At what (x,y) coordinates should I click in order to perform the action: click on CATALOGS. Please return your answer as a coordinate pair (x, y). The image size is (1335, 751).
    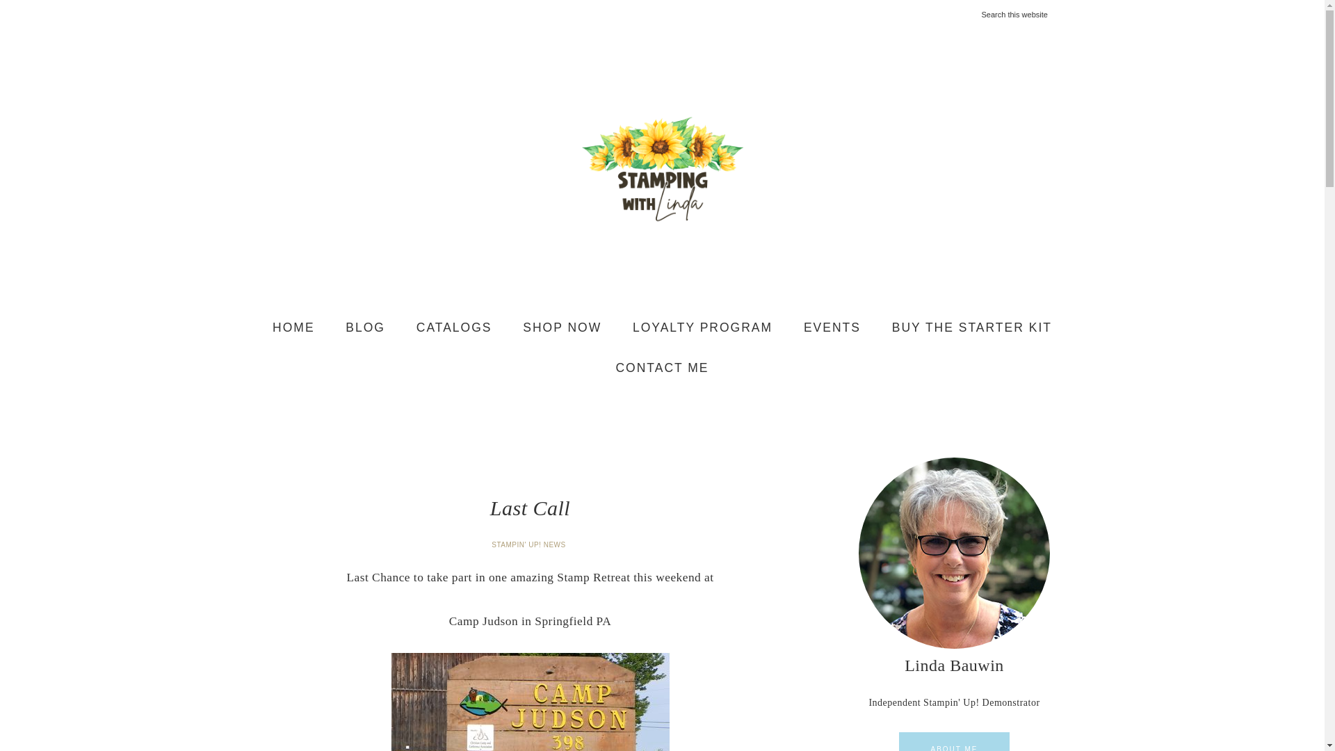
    Looking at the image, I should click on (454, 328).